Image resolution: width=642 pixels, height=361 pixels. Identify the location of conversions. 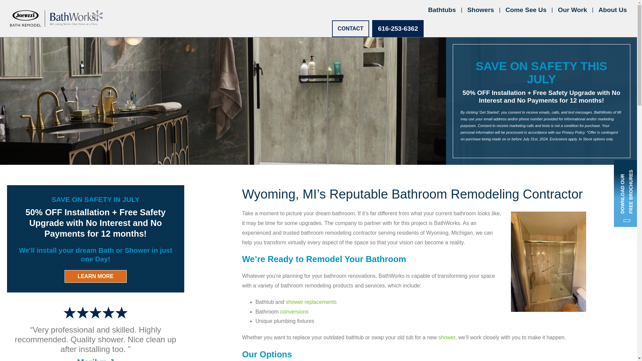
(294, 312).